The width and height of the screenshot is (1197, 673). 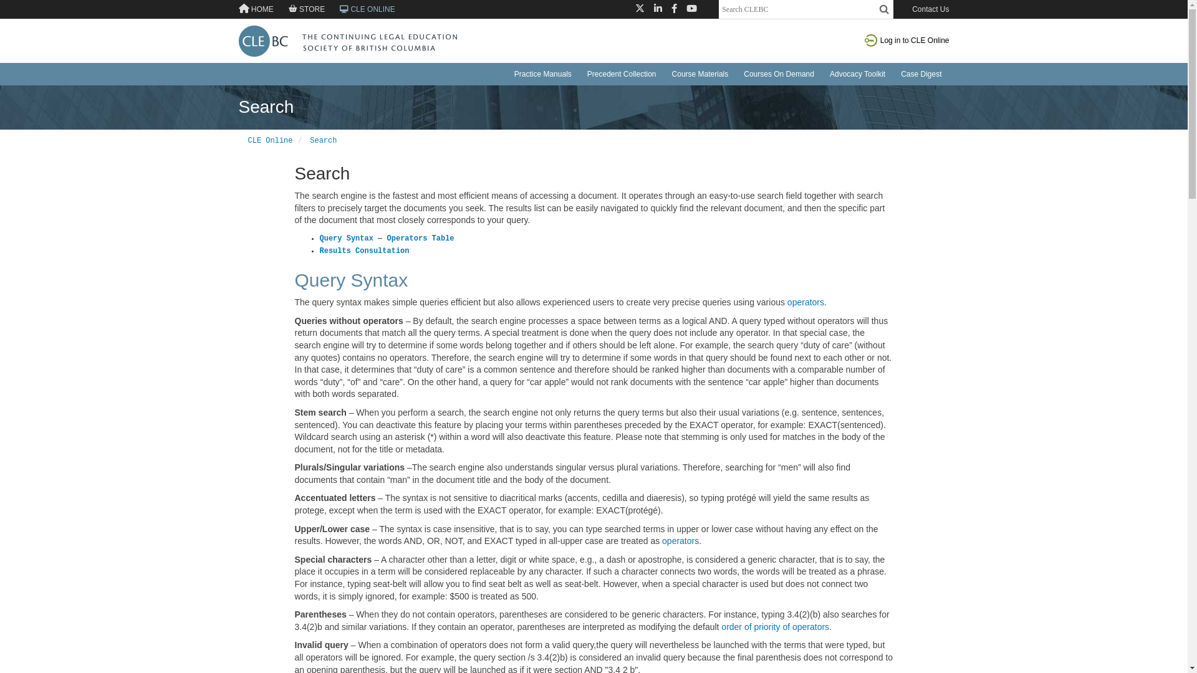 What do you see at coordinates (300, 9) in the screenshot?
I see `STORE` at bounding box center [300, 9].